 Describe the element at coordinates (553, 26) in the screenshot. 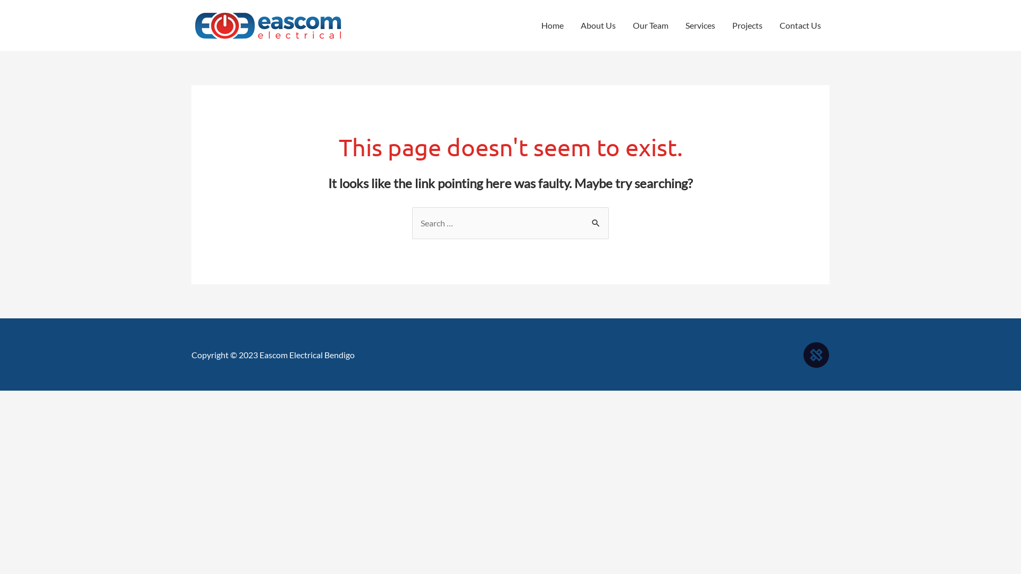

I see `Home` at that location.